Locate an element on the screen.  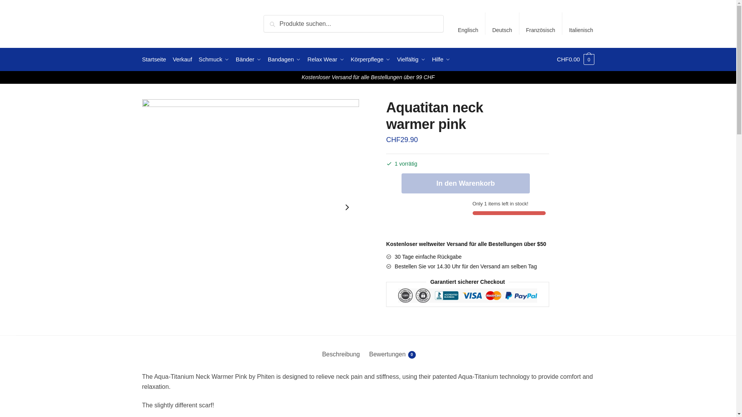
Schmuck is located at coordinates (214, 59).